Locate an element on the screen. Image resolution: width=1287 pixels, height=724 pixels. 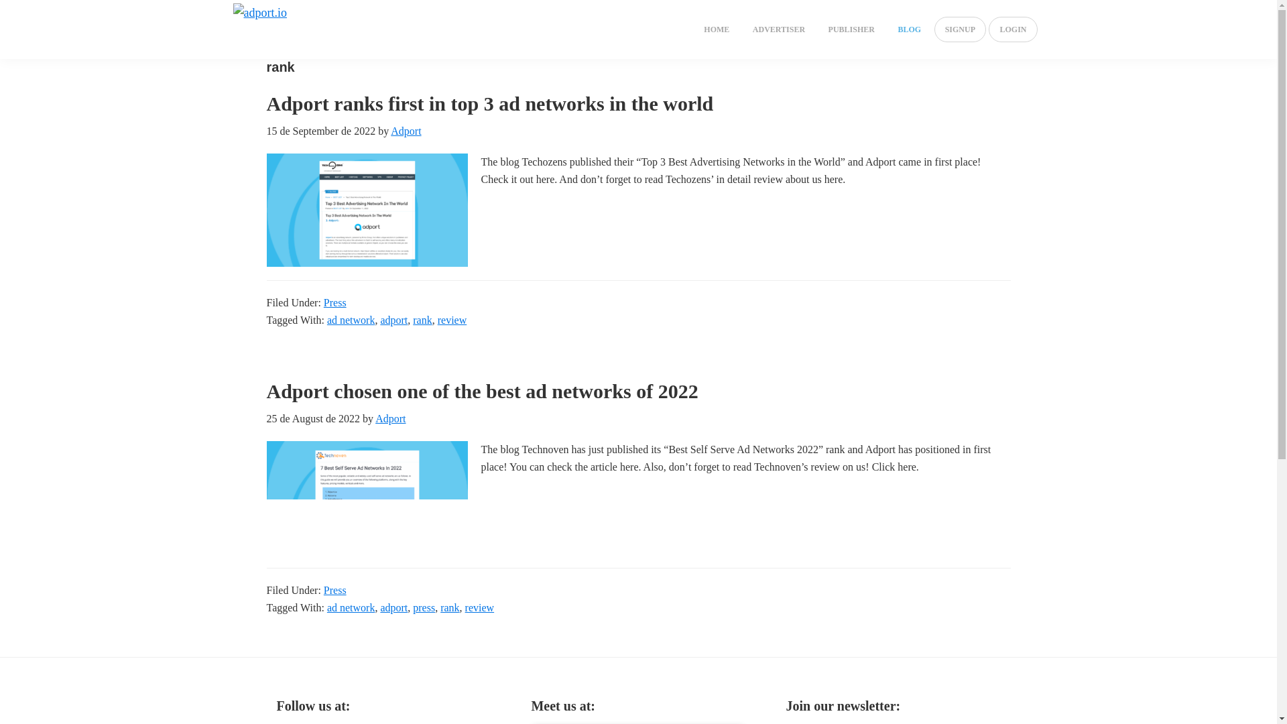
review is located at coordinates (479, 607).